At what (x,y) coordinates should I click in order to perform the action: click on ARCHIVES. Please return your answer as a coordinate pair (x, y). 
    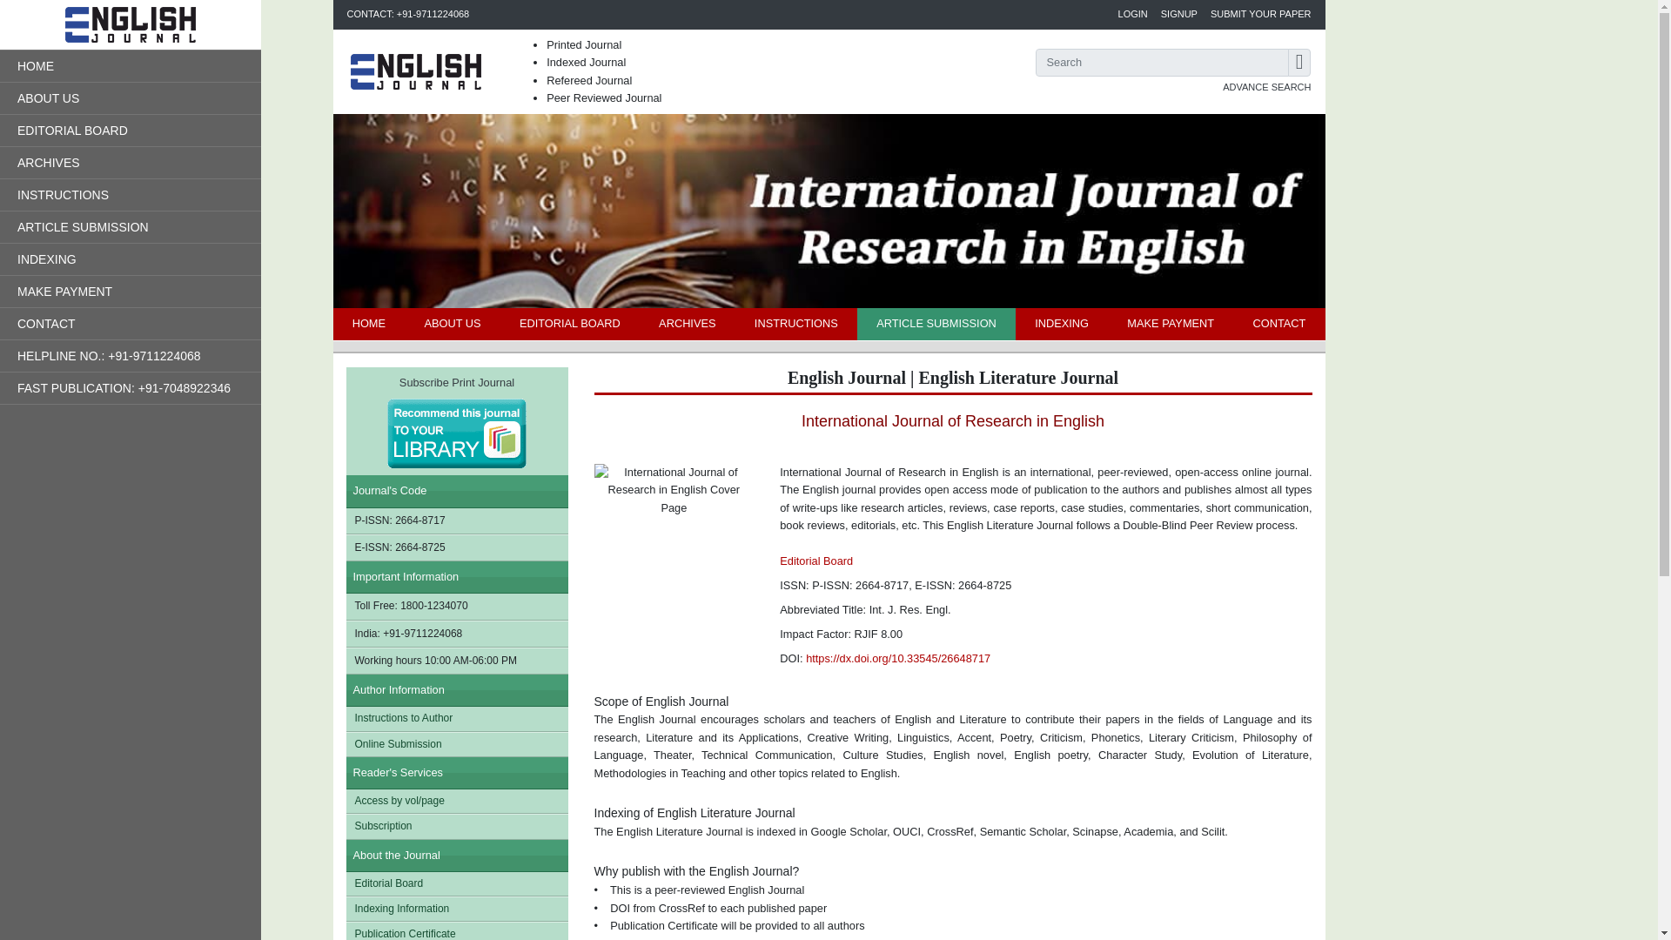
    Looking at the image, I should click on (688, 324).